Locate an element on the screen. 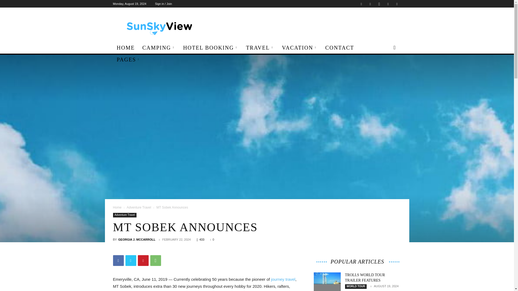 Image resolution: width=518 pixels, height=291 pixels. Instagram is located at coordinates (379, 4).